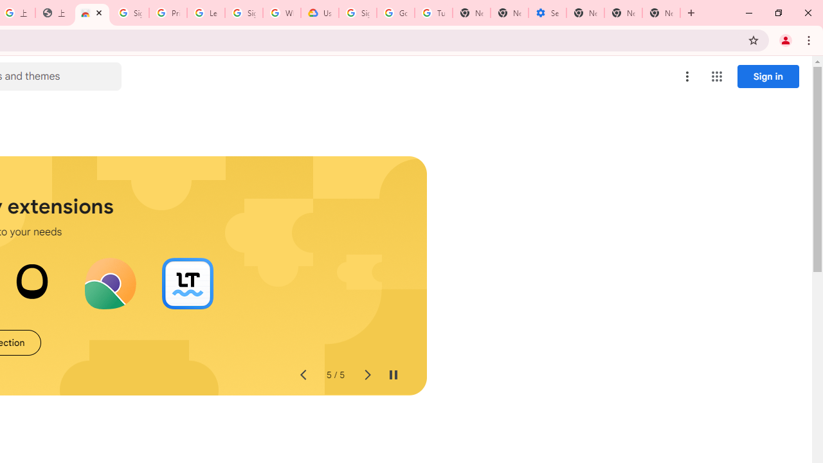  What do you see at coordinates (716, 76) in the screenshot?
I see `Google apps` at bounding box center [716, 76].